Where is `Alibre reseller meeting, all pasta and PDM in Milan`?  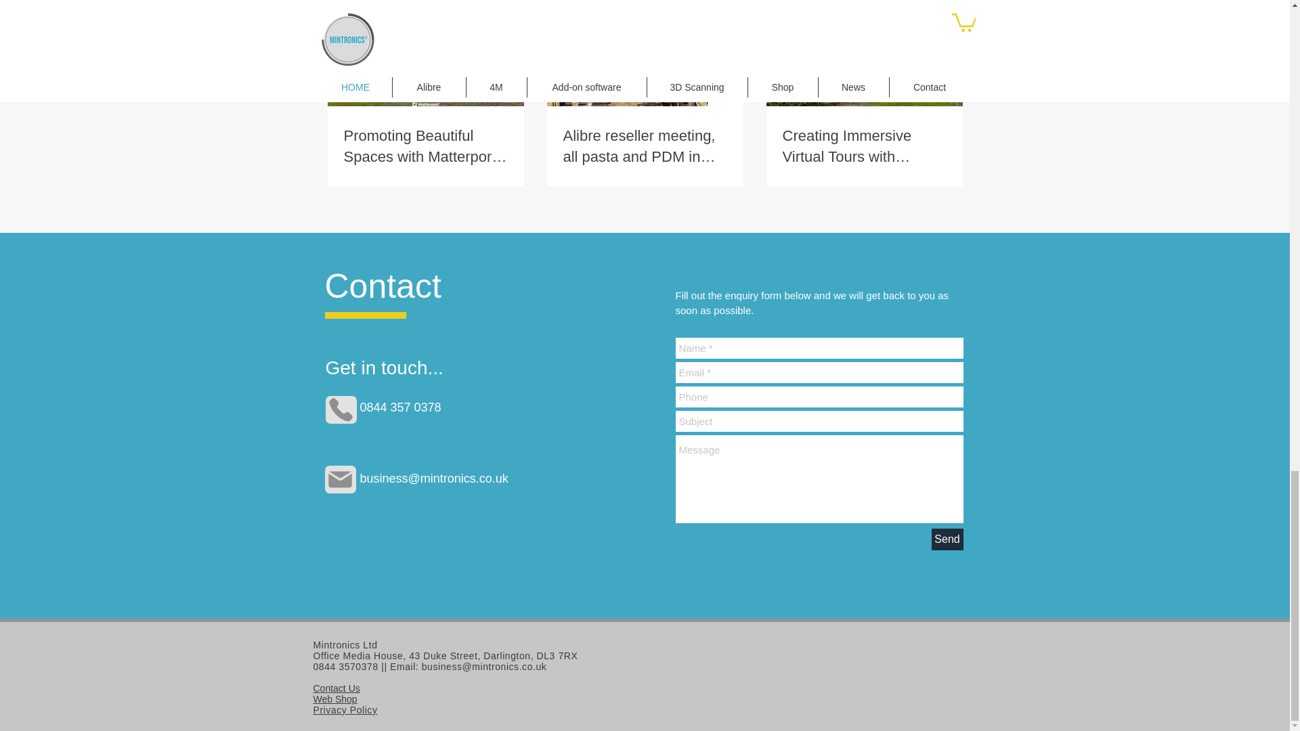
Alibre reseller meeting, all pasta and PDM in Milan is located at coordinates (645, 146).